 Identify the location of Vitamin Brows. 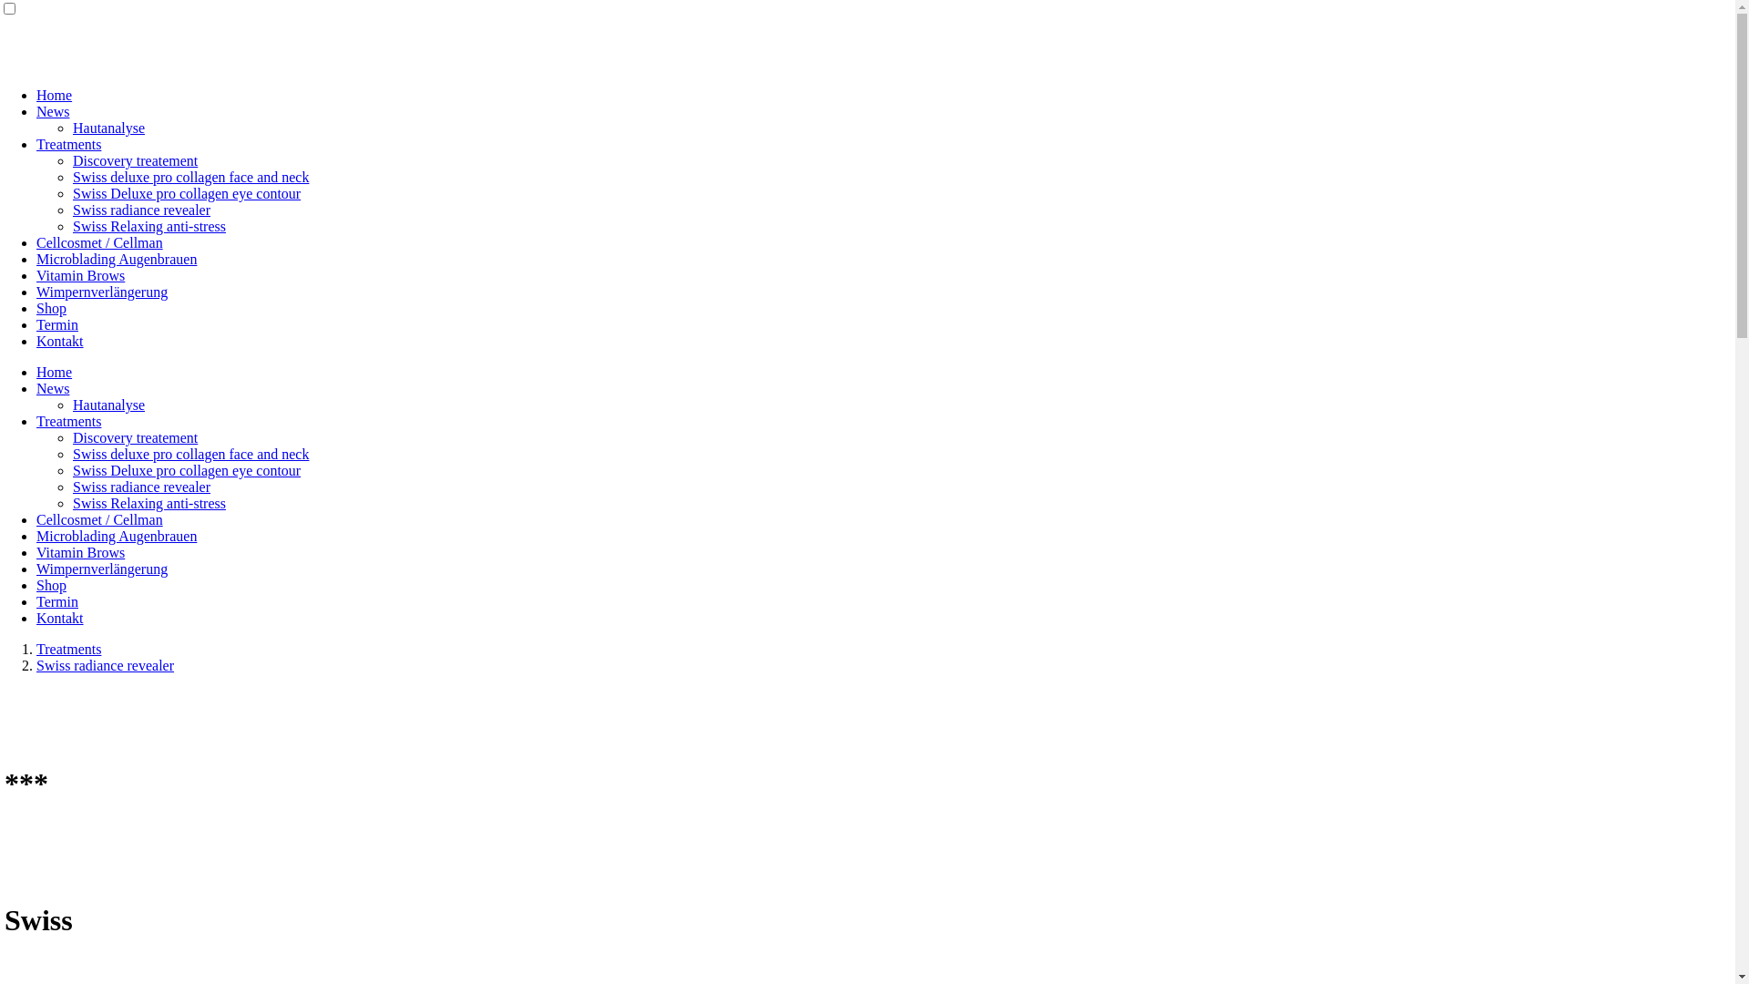
(80, 552).